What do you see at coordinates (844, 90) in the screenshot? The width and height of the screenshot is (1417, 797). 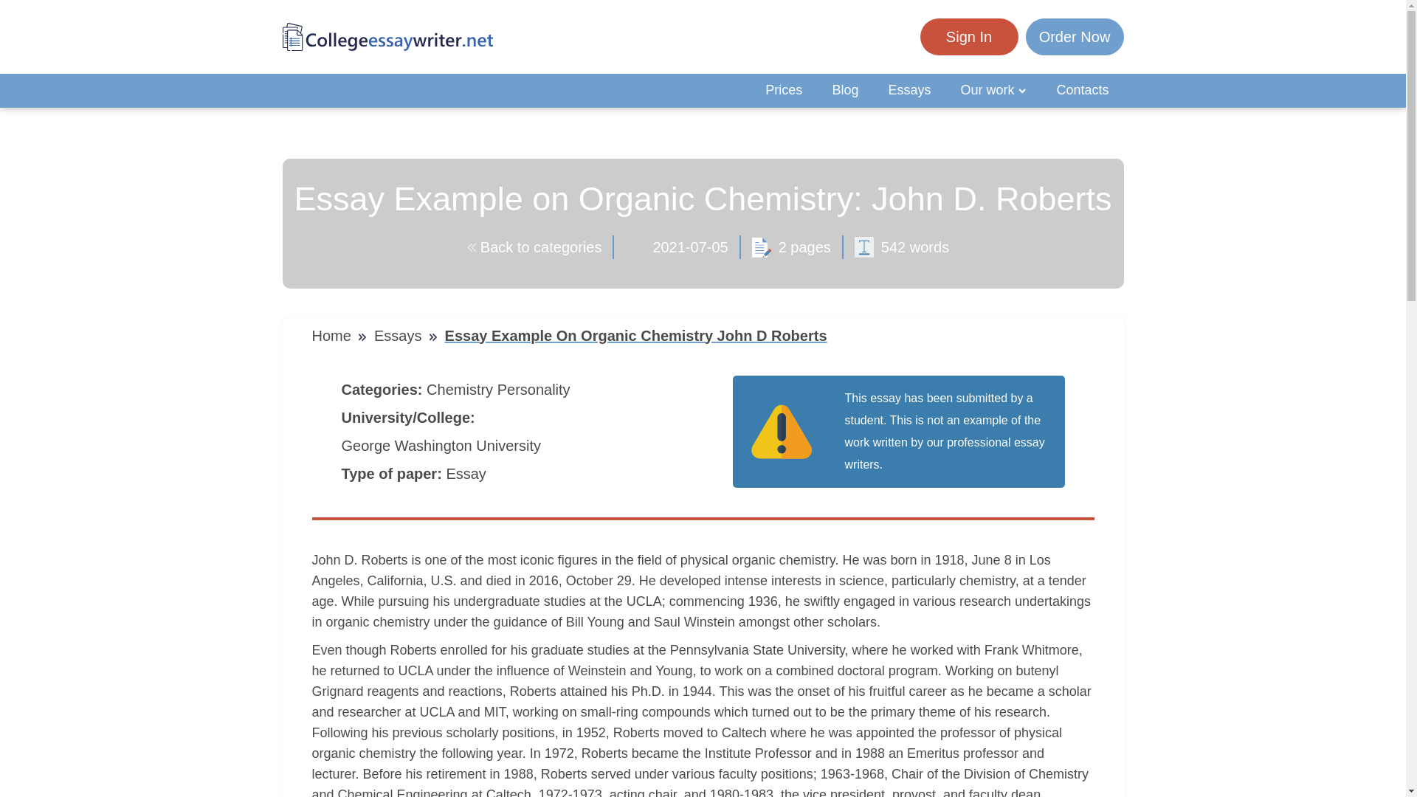 I see `Blog` at bounding box center [844, 90].